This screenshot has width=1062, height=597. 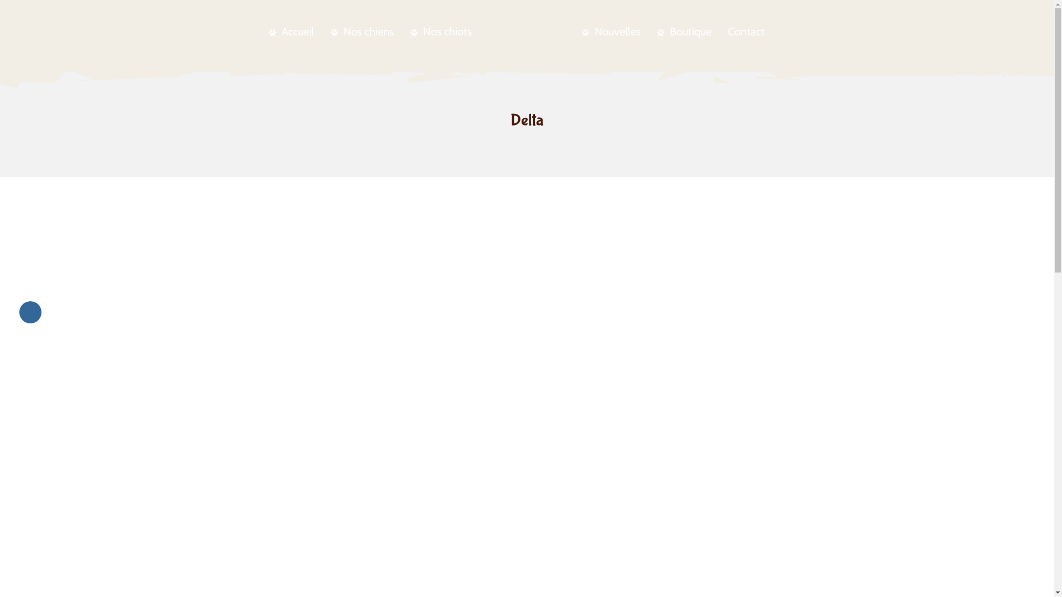 What do you see at coordinates (441, 32) in the screenshot?
I see `Nos chiots` at bounding box center [441, 32].